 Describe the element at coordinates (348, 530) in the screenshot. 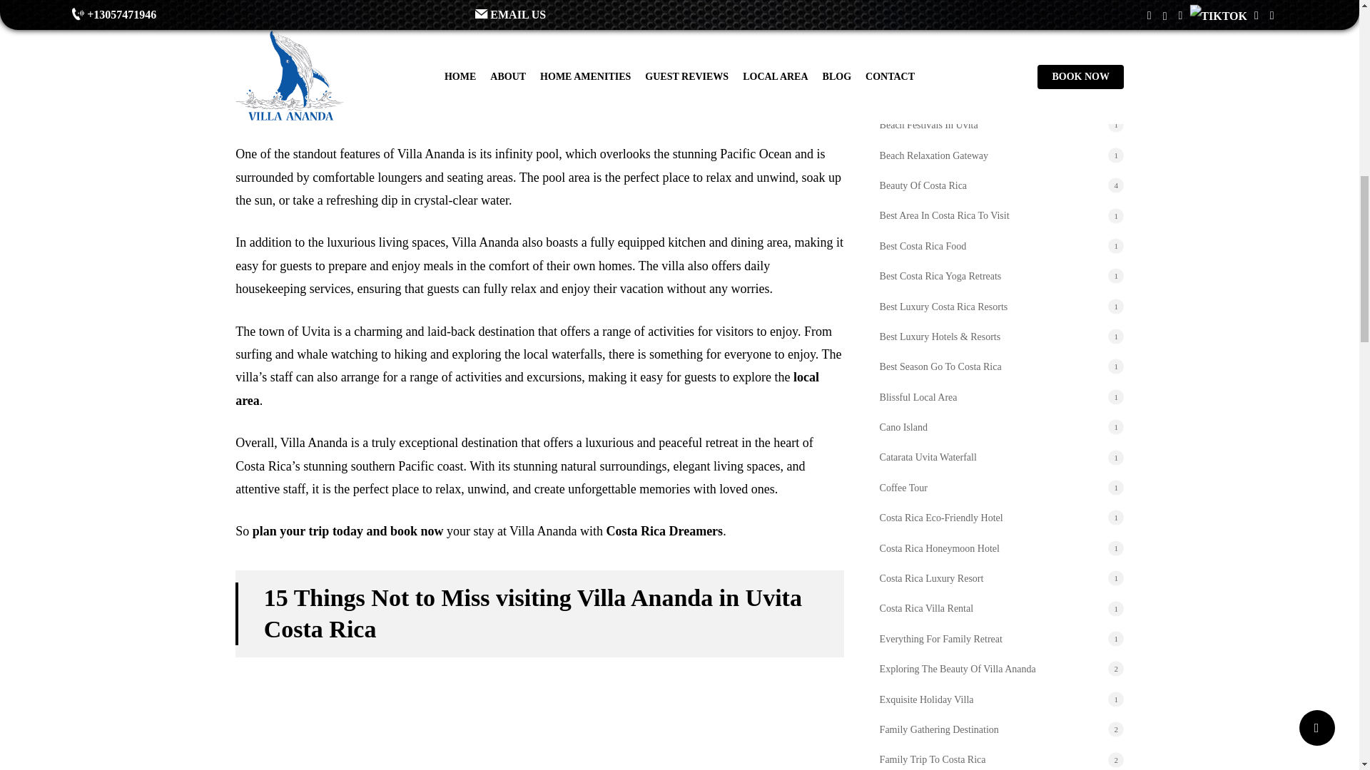

I see `plan your trip today and book now` at that location.